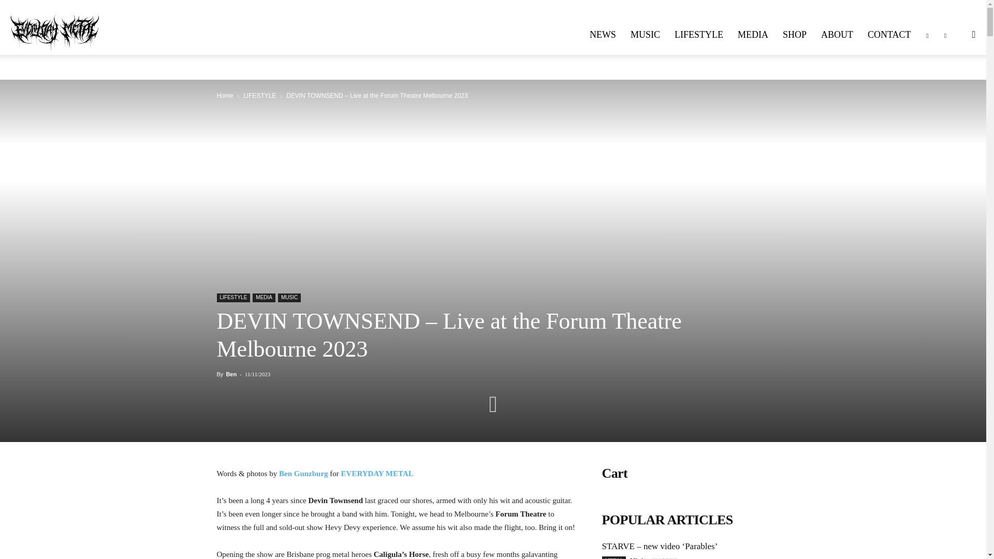  What do you see at coordinates (753, 34) in the screenshot?
I see `MEDIA` at bounding box center [753, 34].